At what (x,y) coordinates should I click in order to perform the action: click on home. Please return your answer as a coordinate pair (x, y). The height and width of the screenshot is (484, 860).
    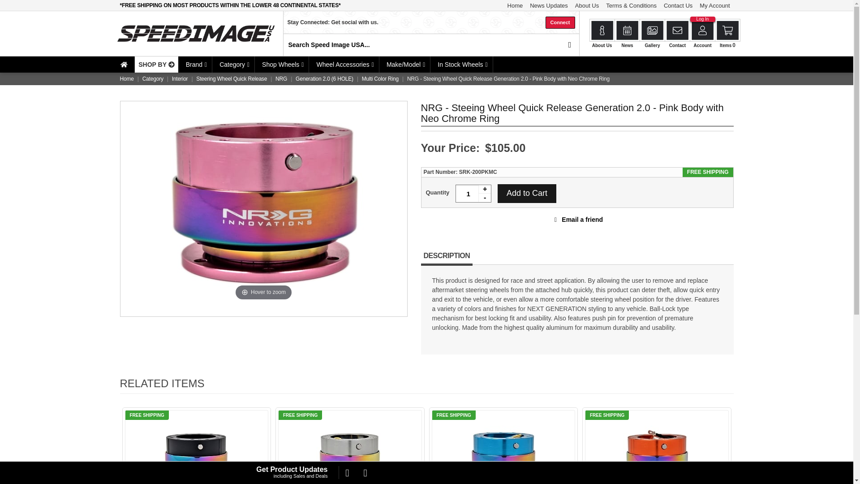
    Looking at the image, I should click on (124, 65).